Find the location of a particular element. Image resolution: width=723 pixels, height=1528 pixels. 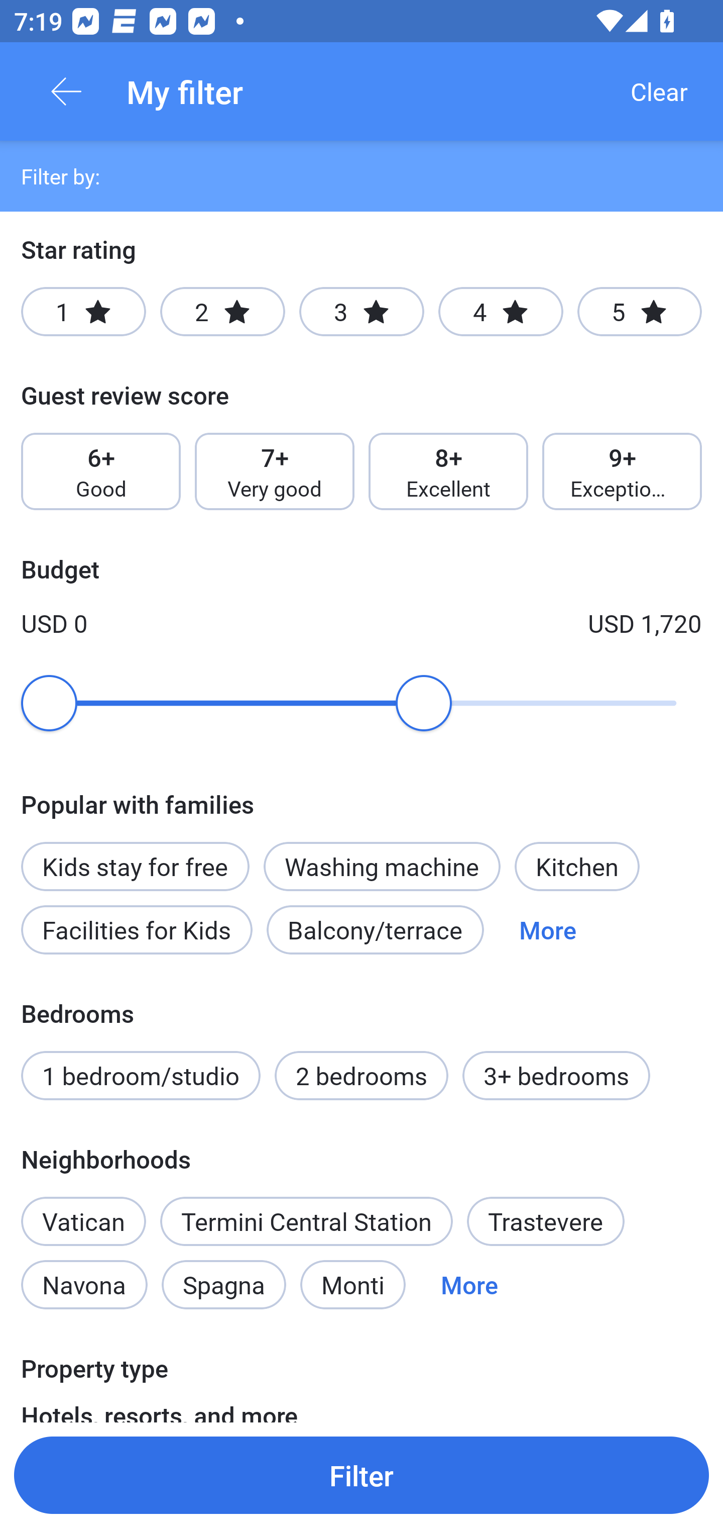

5 is located at coordinates (640, 312).